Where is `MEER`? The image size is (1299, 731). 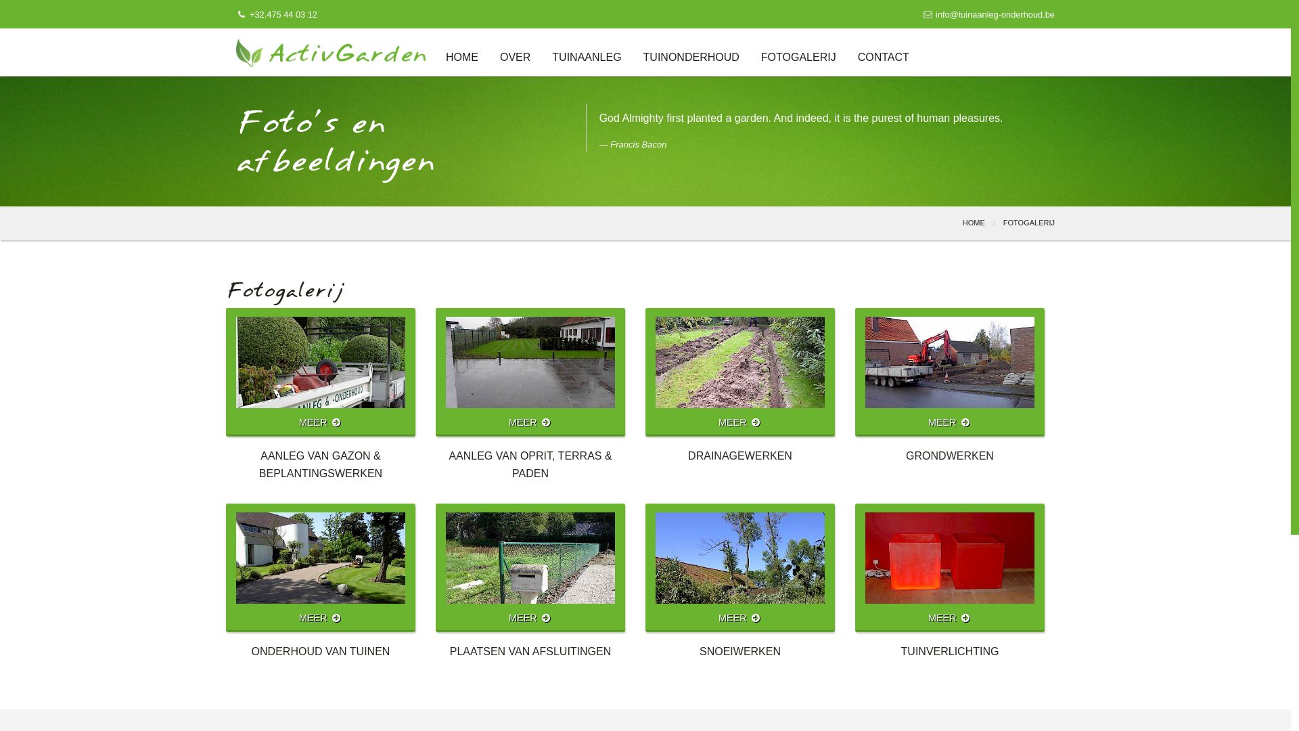
MEER is located at coordinates (950, 568).